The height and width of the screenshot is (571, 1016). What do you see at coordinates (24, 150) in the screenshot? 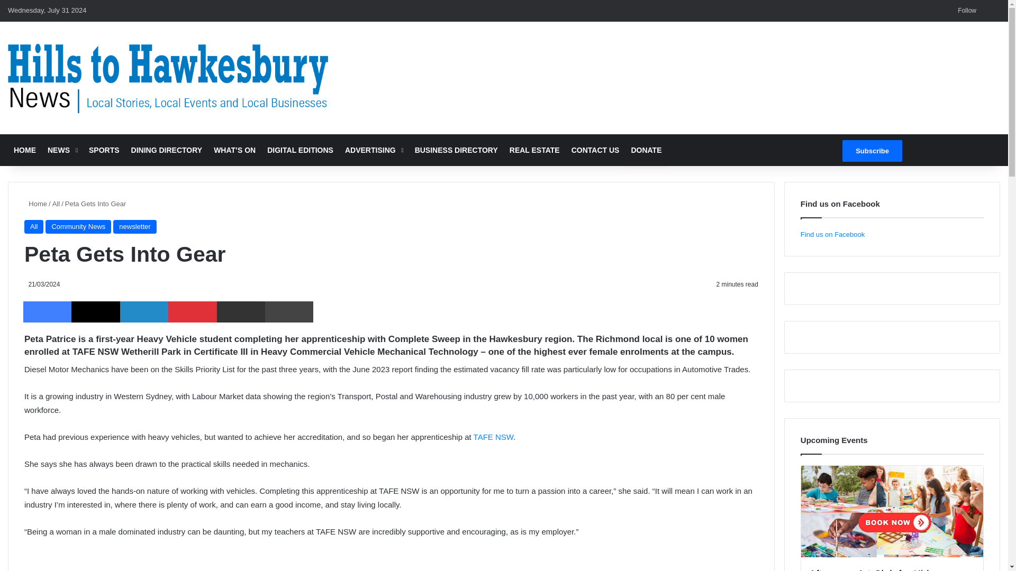
I see `HOME` at bounding box center [24, 150].